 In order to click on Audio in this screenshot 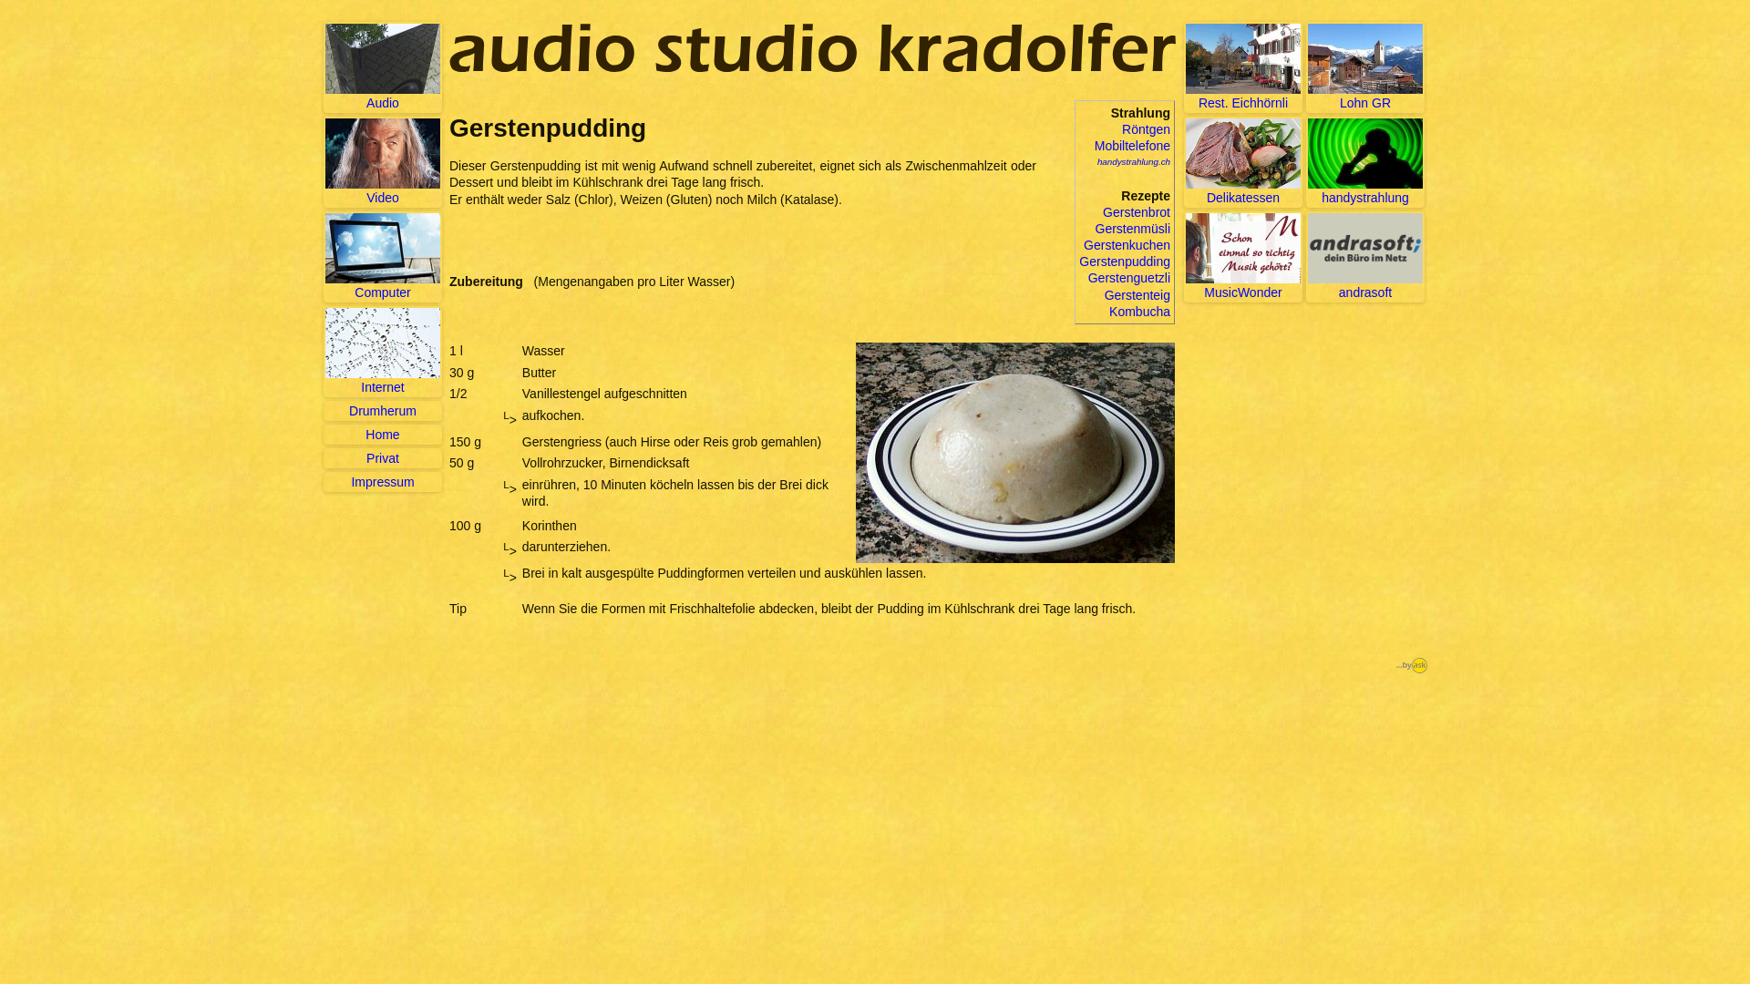, I will do `click(383, 67)`.